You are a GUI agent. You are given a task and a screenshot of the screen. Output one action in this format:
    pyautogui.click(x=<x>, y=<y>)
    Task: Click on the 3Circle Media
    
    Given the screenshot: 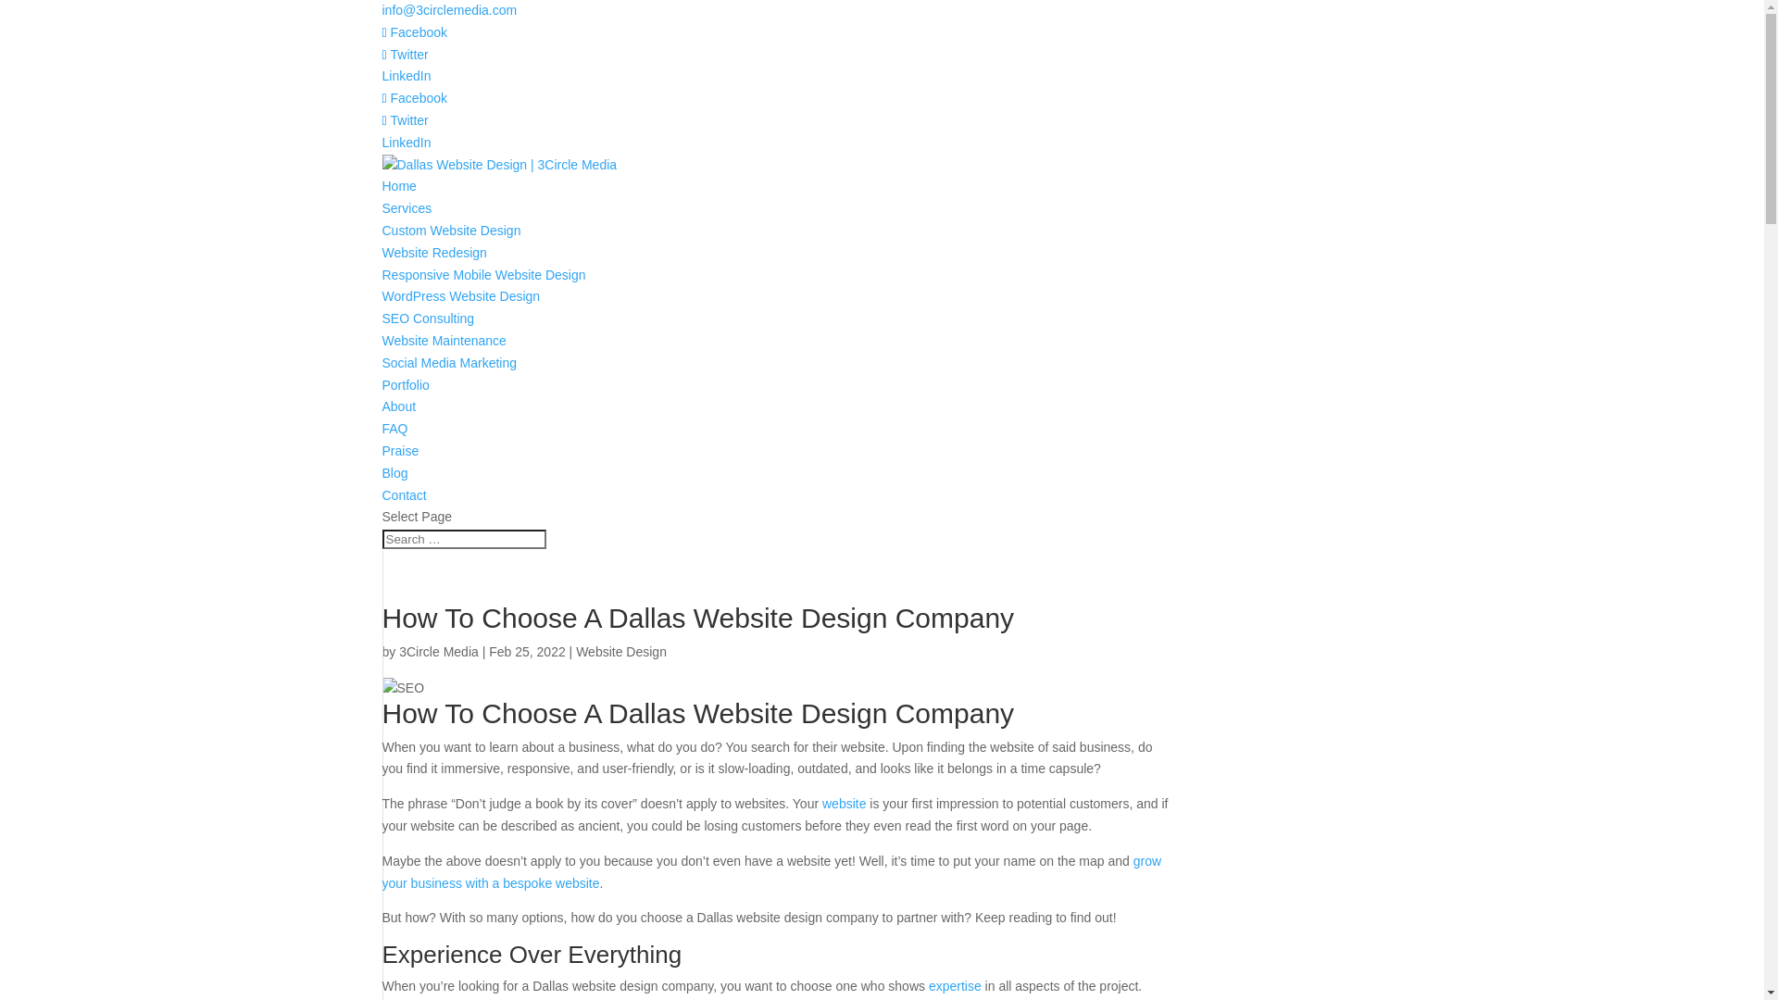 What is the action you would take?
    pyautogui.click(x=439, y=652)
    